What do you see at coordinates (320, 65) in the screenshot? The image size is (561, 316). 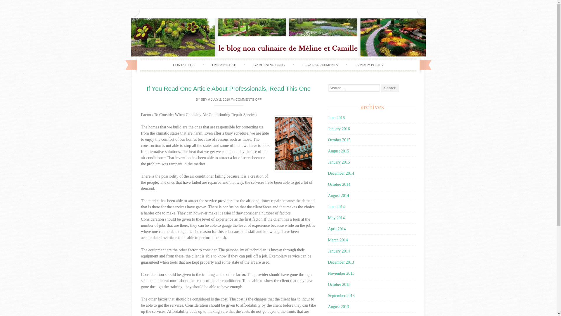 I see `LEGAL AGREEMENTS` at bounding box center [320, 65].